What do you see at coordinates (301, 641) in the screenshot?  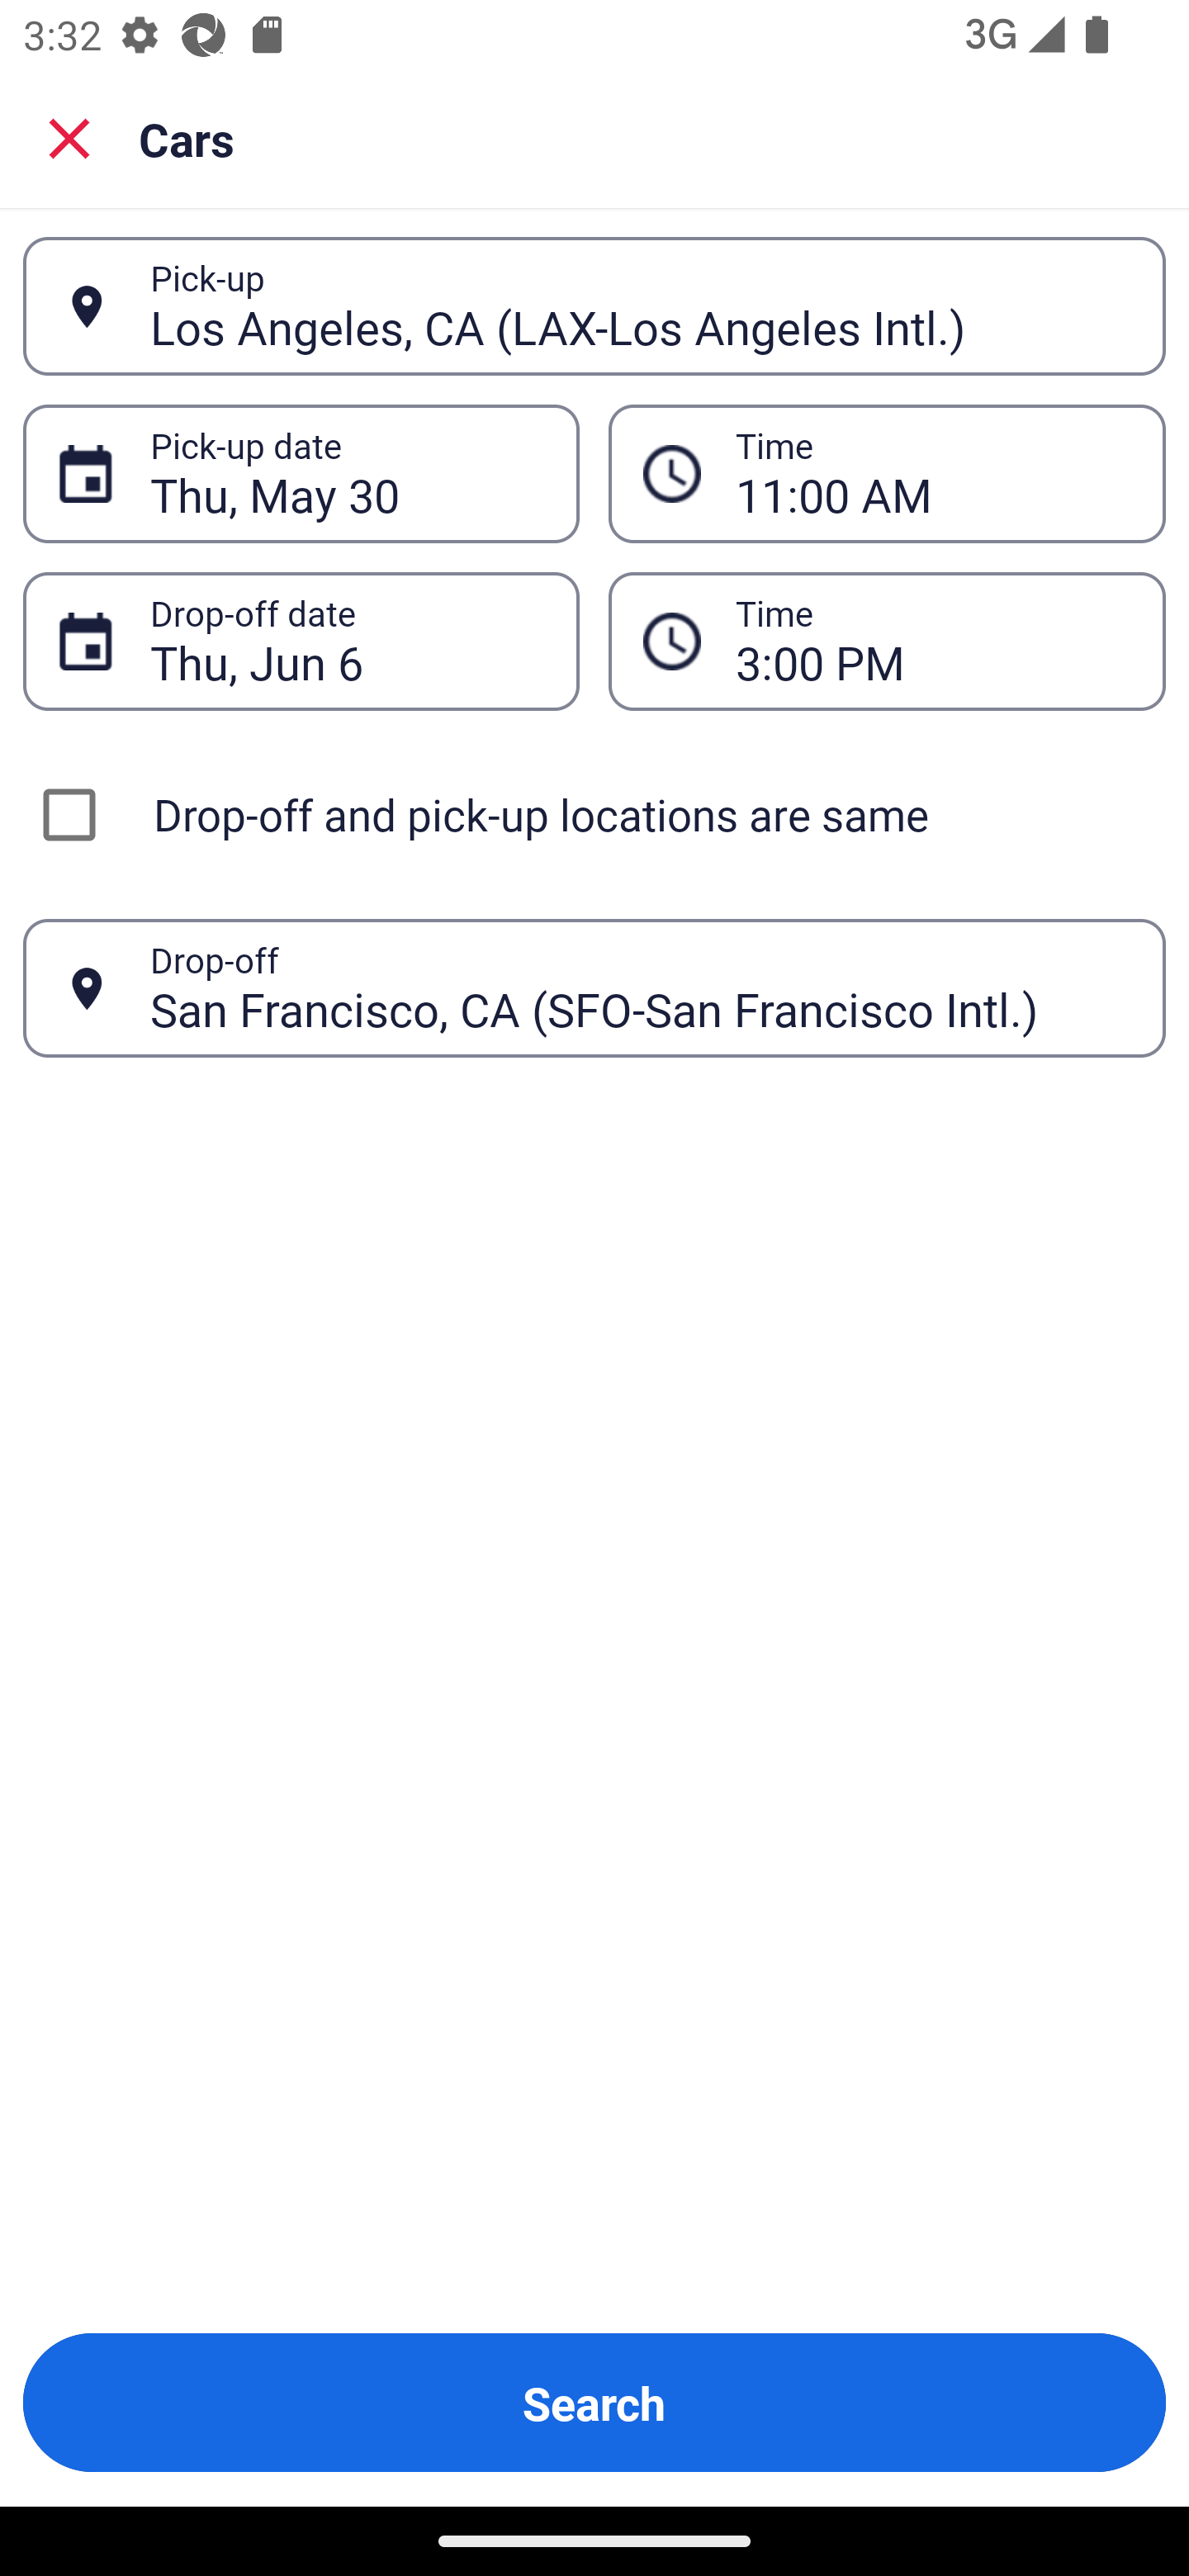 I see `Thu, Jun 6 Drop-off date` at bounding box center [301, 641].